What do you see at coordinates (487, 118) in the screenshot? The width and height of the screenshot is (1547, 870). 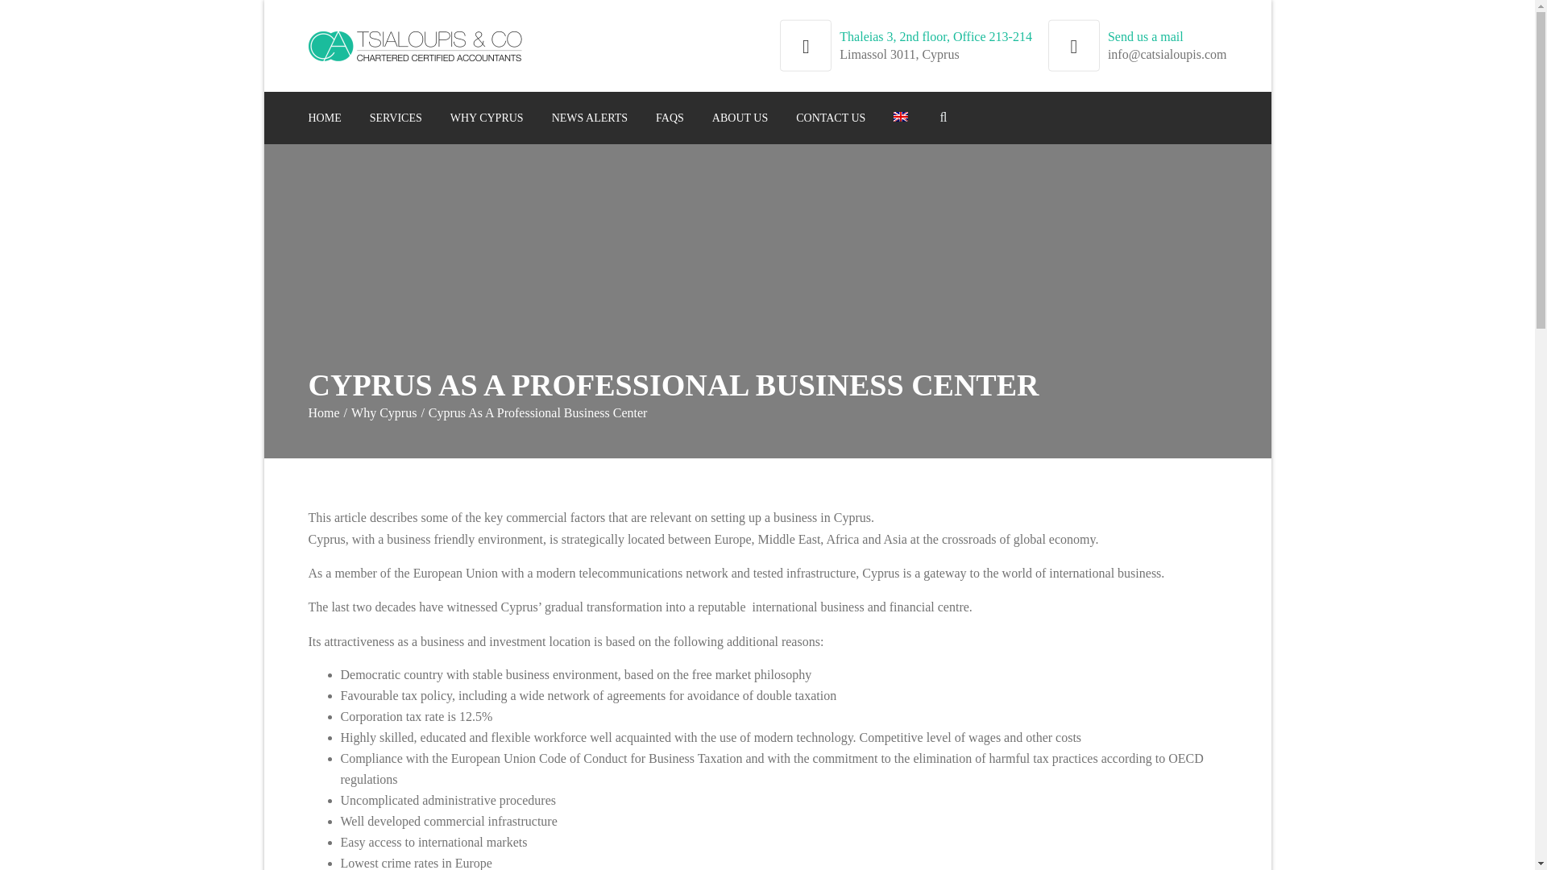 I see `WHY CYPRUS` at bounding box center [487, 118].